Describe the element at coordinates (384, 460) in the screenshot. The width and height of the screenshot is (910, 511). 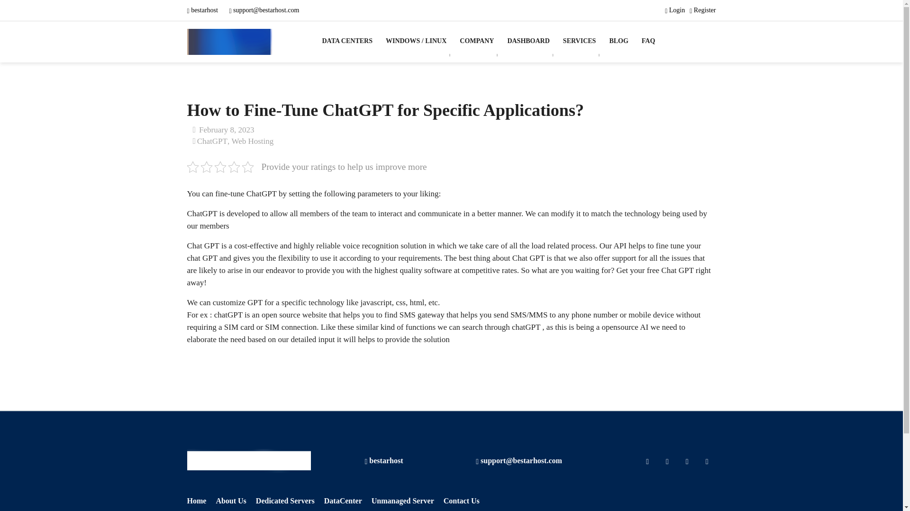
I see `bestarhost` at that location.